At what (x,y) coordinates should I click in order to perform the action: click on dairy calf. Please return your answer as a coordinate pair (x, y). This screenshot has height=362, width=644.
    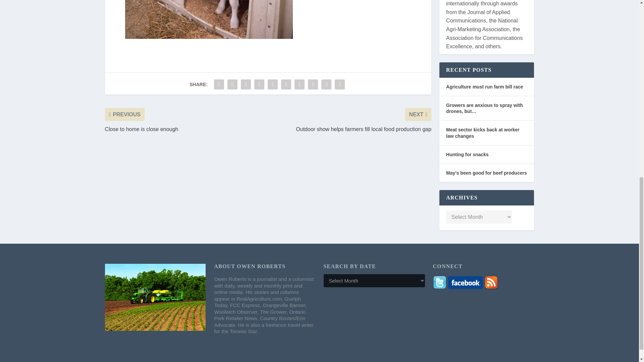
    Looking at the image, I should click on (209, 19).